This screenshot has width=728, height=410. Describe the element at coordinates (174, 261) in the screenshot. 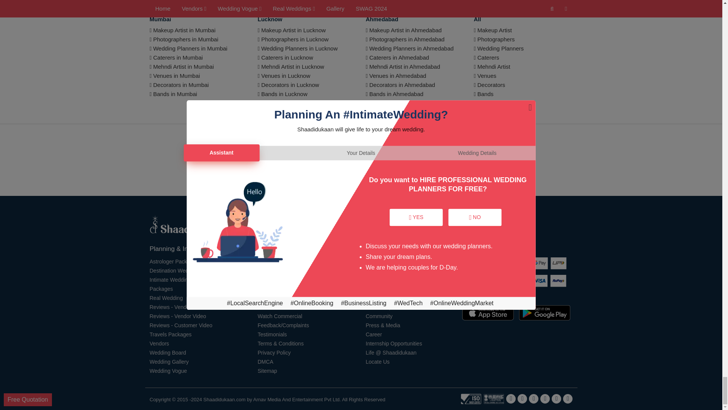

I see `Astrologer` at that location.